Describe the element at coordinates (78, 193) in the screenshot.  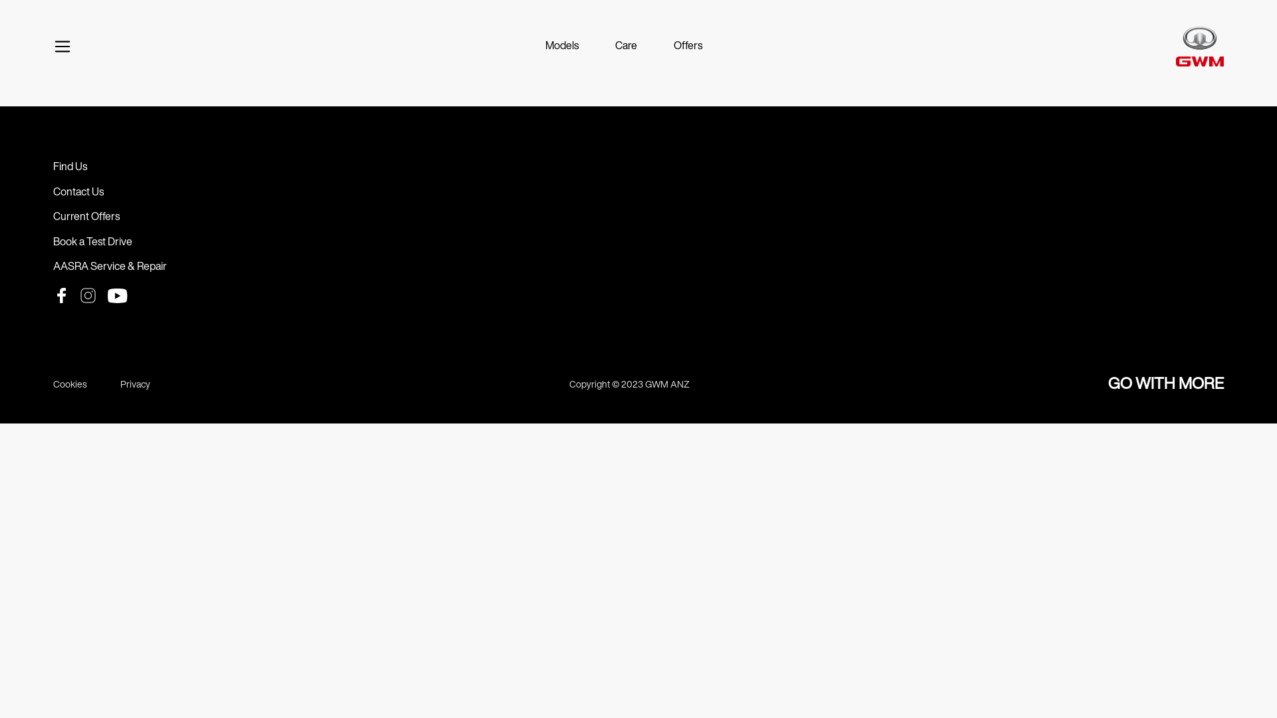
I see `Contact Us` at that location.